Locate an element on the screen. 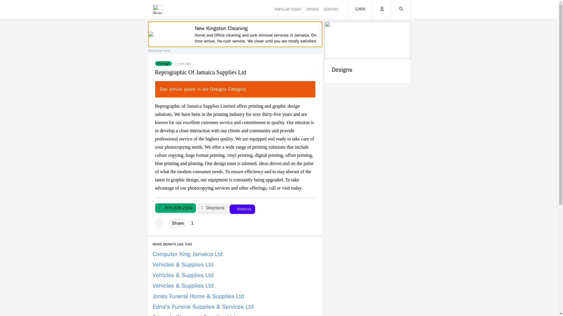 This screenshot has height=316, width=563.  Website is located at coordinates (242, 209).